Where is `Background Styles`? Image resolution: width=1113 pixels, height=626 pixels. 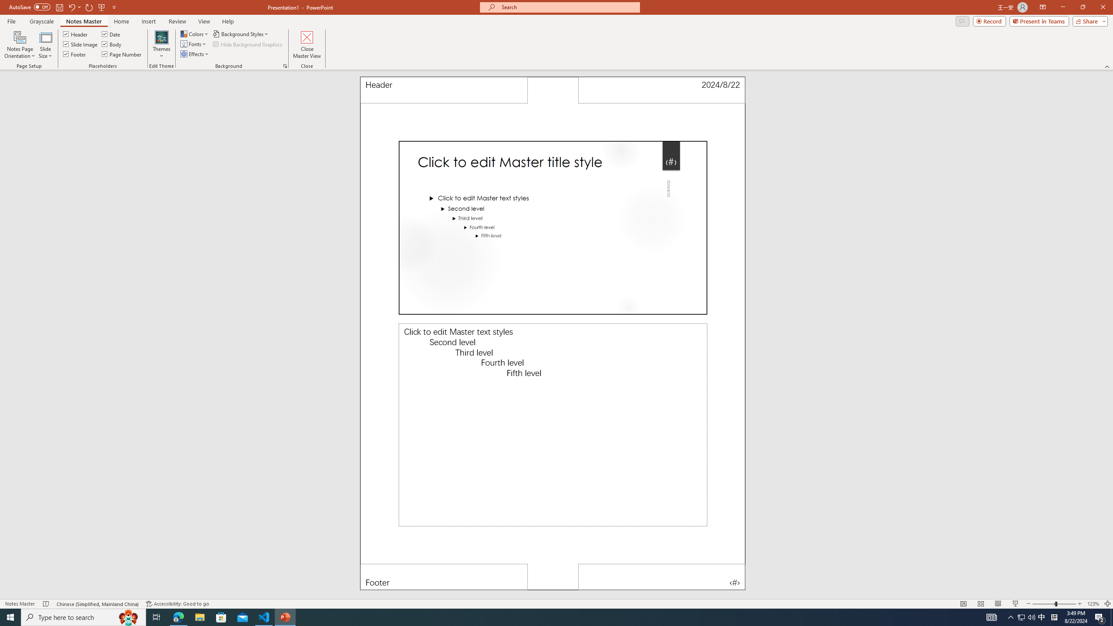 Background Styles is located at coordinates (241, 34).